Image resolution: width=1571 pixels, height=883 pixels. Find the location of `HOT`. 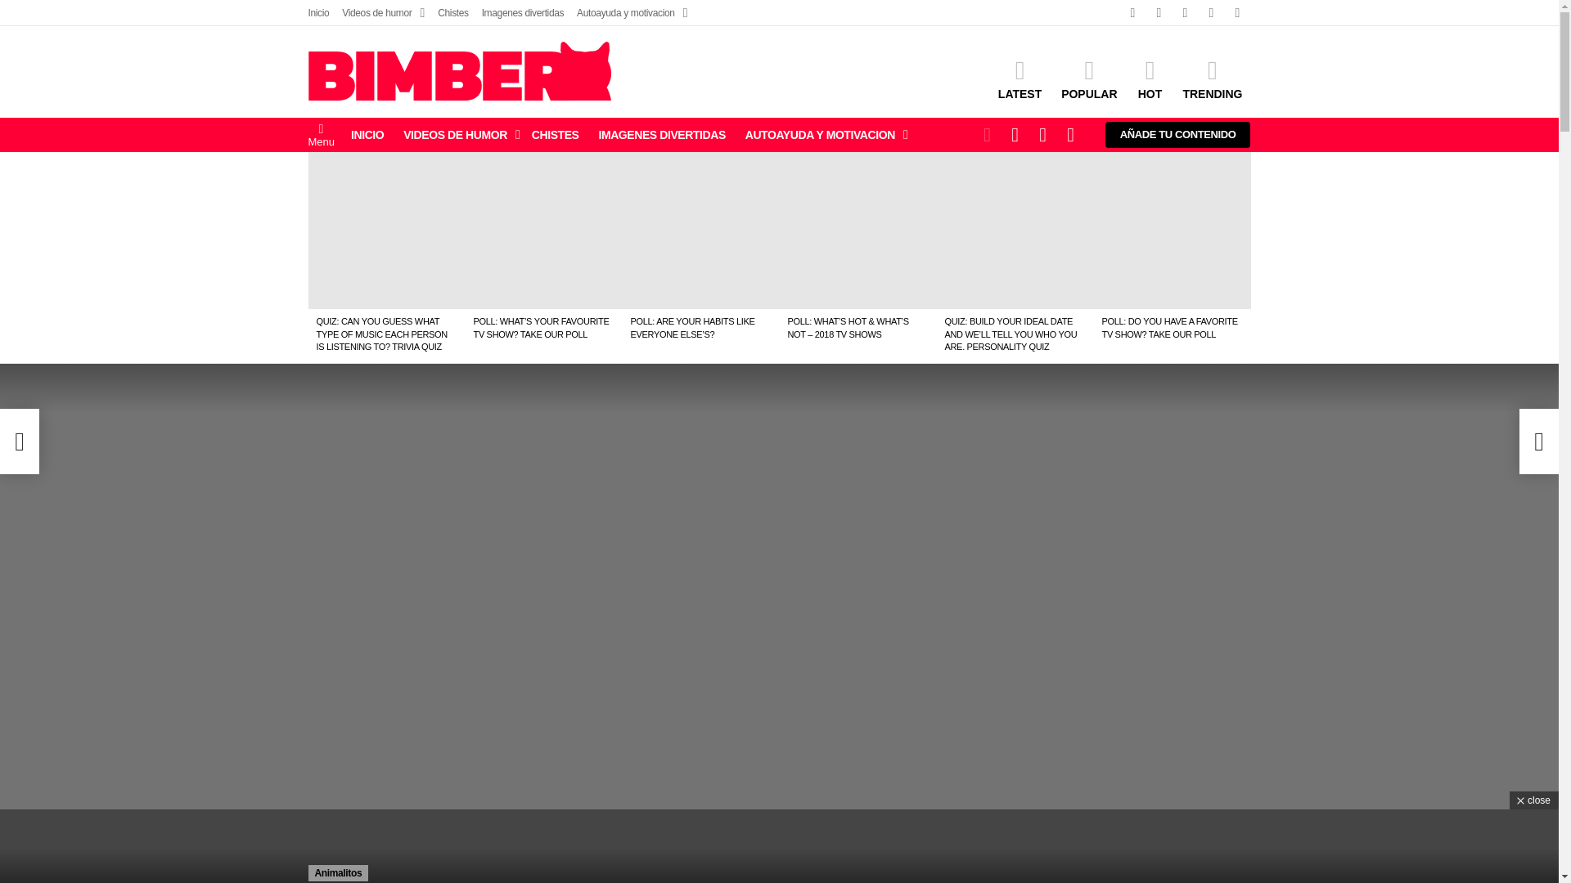

HOT is located at coordinates (1149, 79).